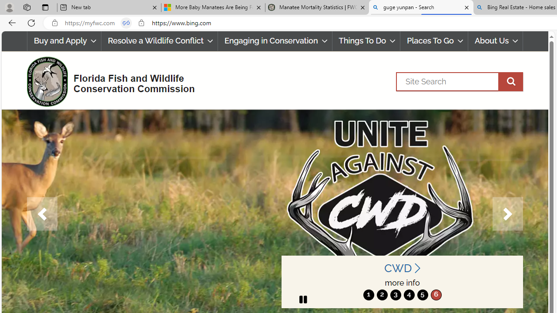  Describe the element at coordinates (109, 8) in the screenshot. I see `New tab` at that location.